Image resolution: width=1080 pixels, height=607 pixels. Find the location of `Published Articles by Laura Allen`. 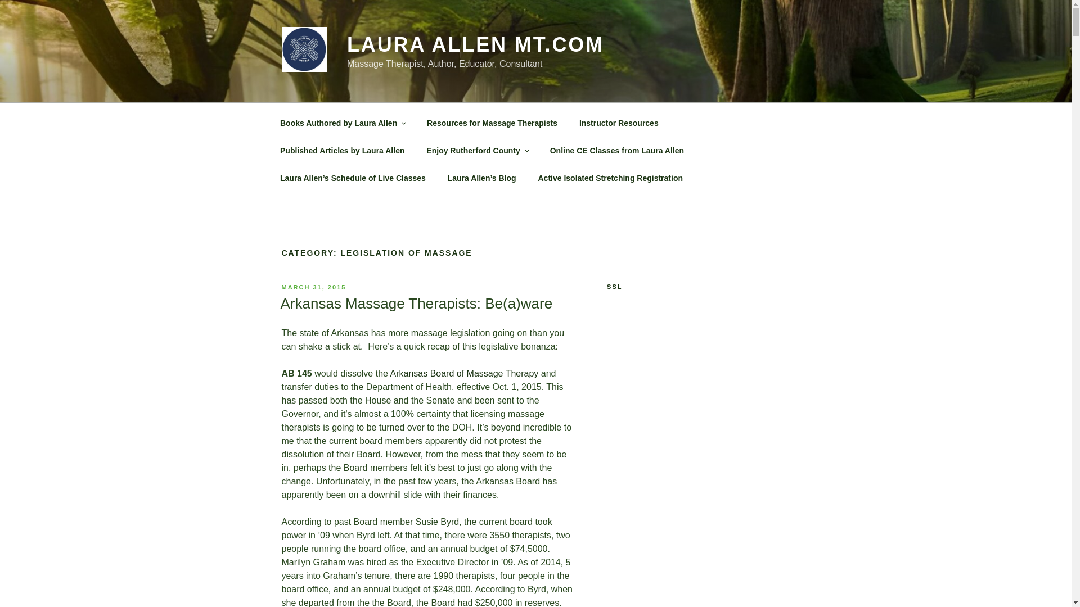

Published Articles by Laura Allen is located at coordinates (342, 151).